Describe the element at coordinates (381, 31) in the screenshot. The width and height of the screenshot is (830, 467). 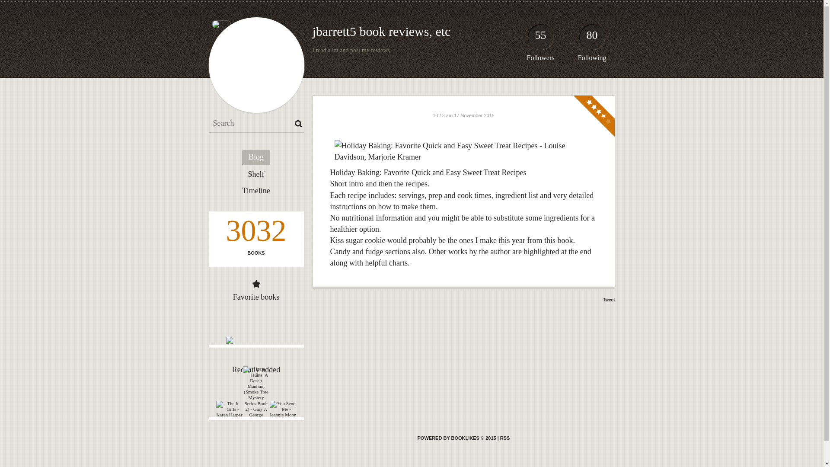
I see `jbarrett5 book reviews, etc` at that location.